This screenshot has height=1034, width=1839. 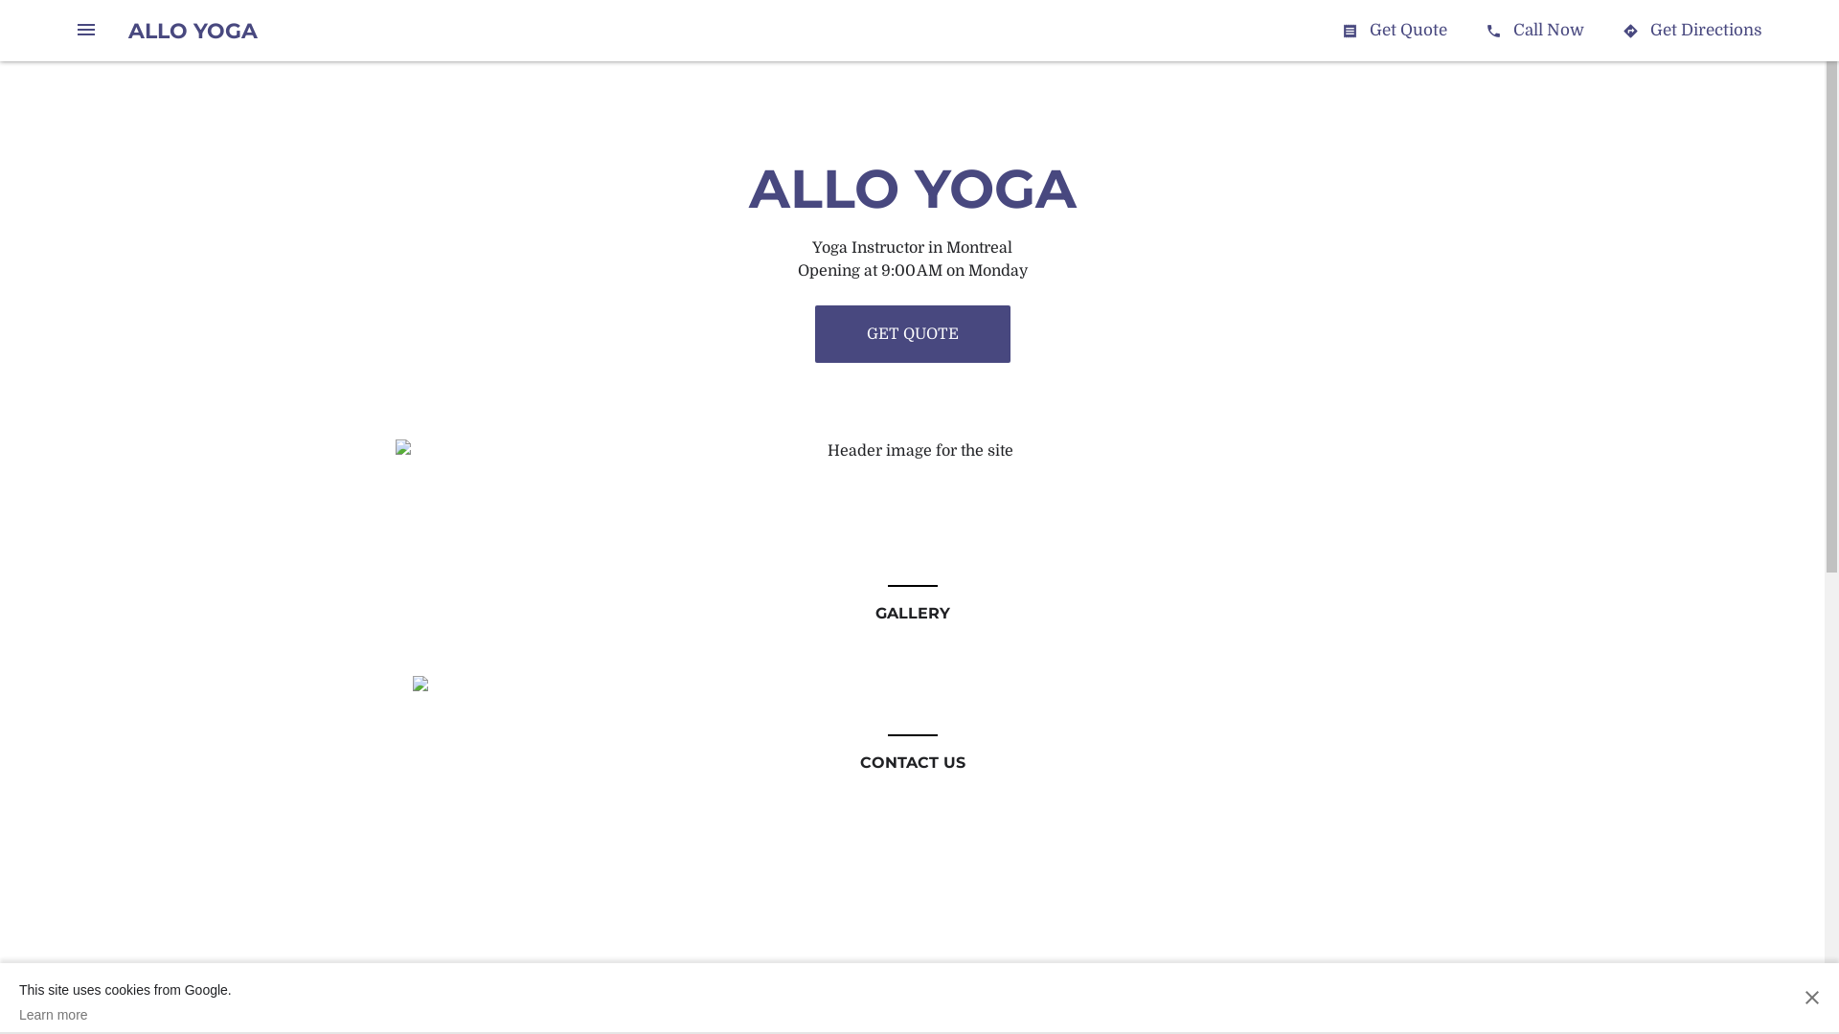 I want to click on Learn more, so click(x=125, y=1015).